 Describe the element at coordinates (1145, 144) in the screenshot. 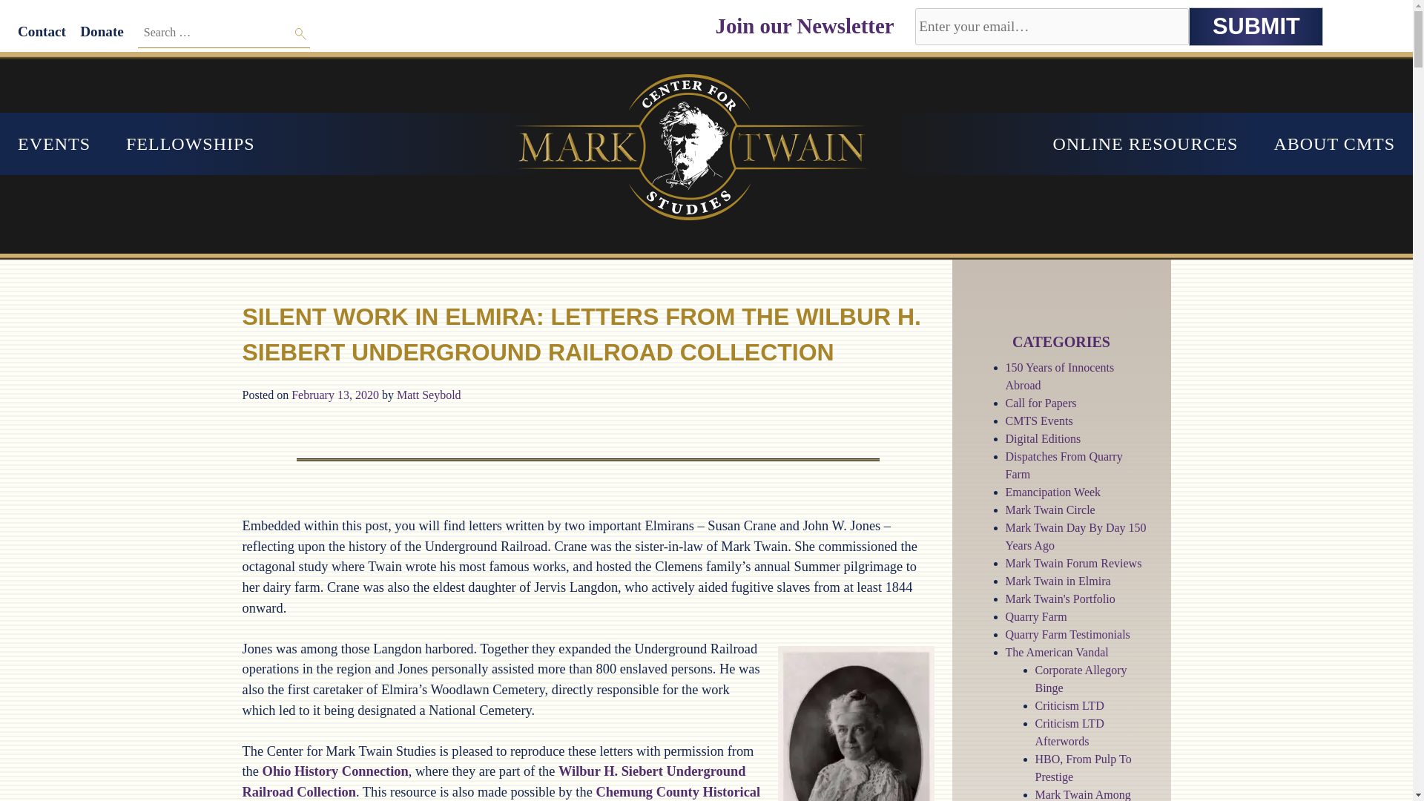

I see `ONLINE RESOURCES` at that location.